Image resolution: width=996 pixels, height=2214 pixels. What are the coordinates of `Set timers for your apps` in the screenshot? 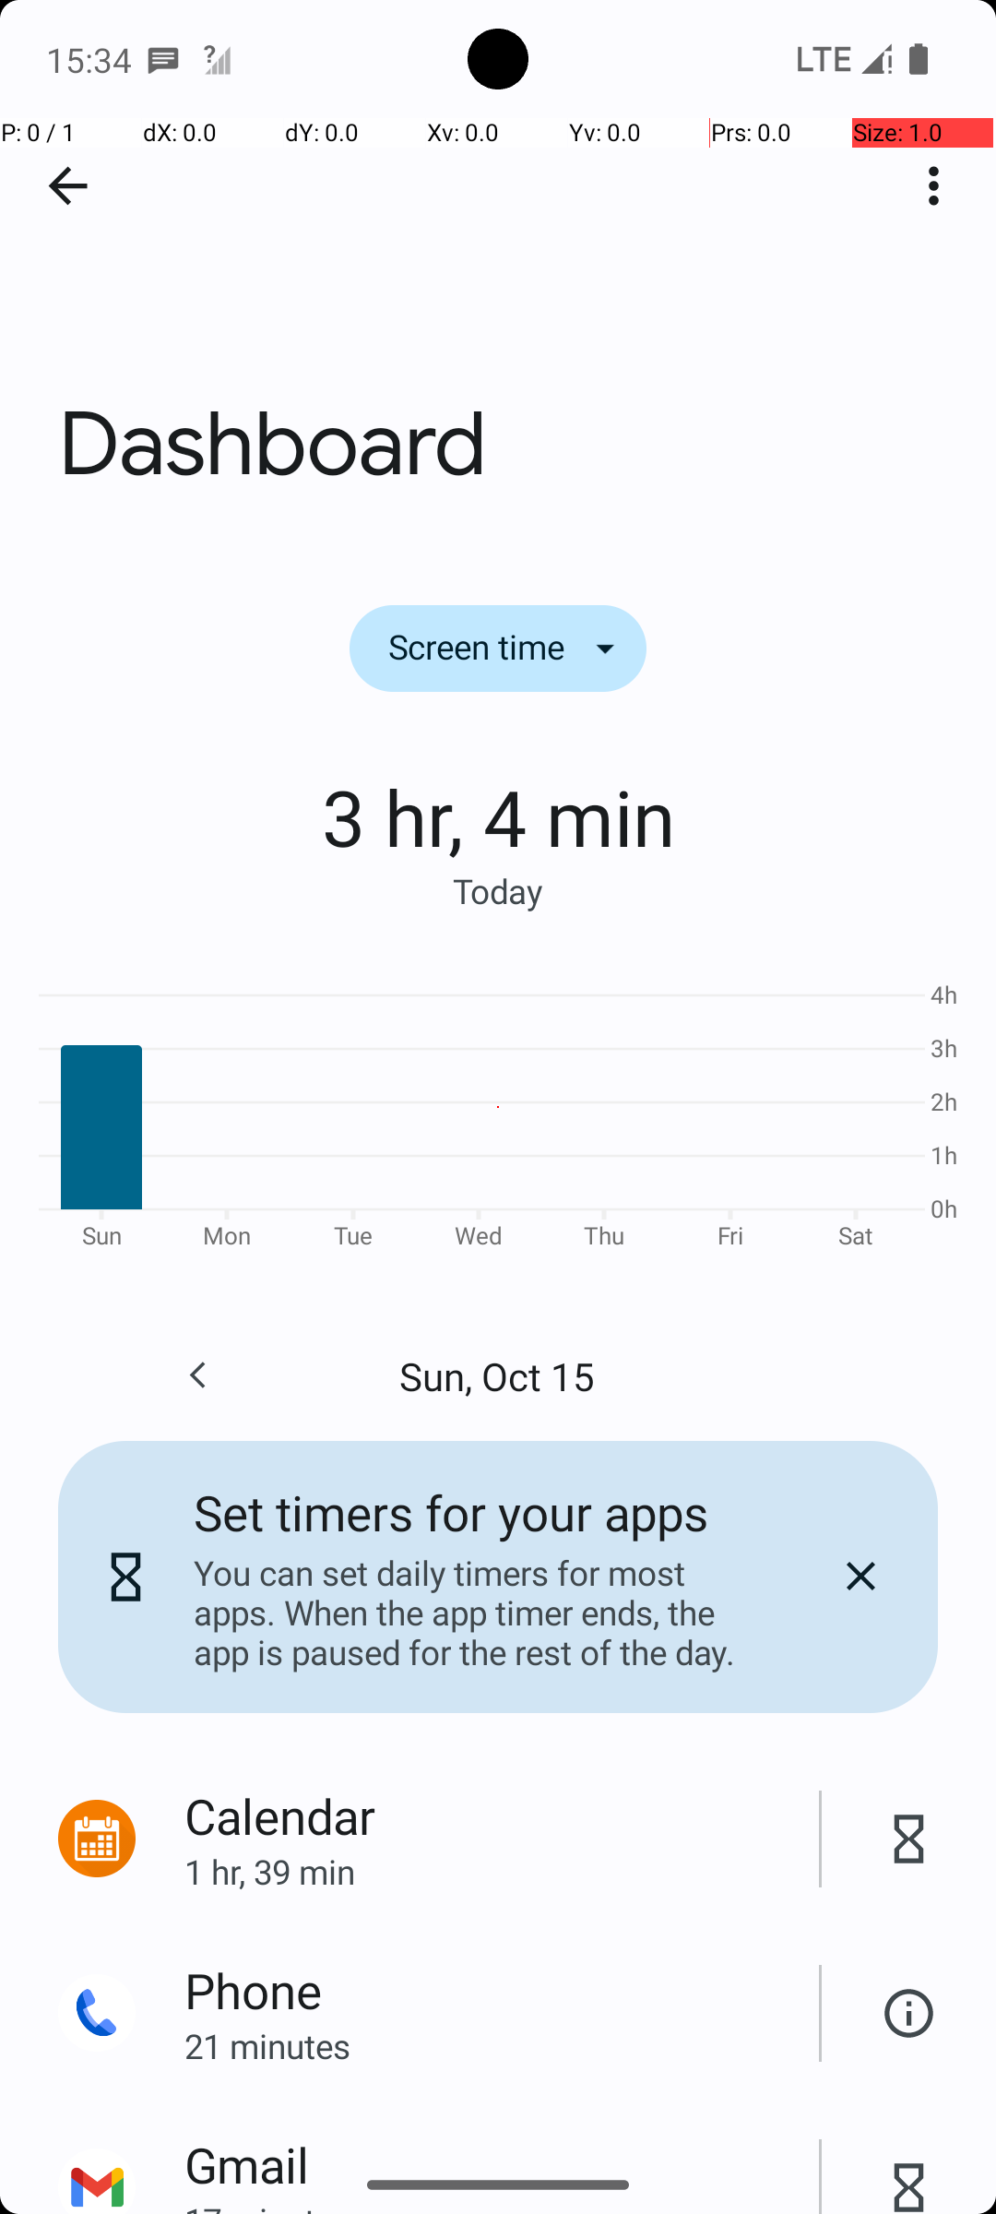 It's located at (451, 1513).